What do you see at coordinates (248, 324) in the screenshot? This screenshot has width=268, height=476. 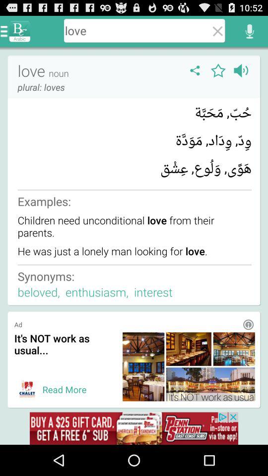 I see `open information` at bounding box center [248, 324].